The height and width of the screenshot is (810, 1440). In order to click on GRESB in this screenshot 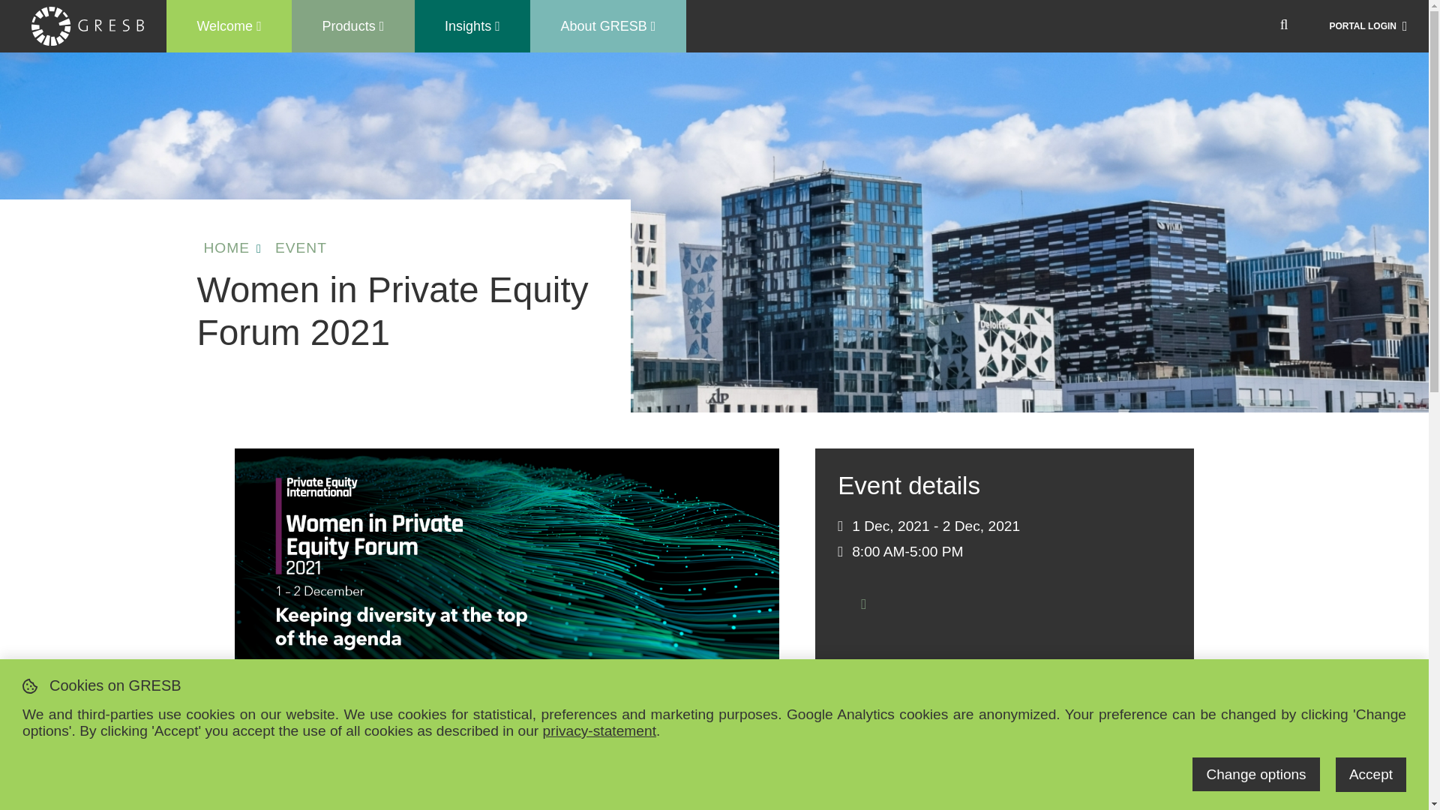, I will do `click(88, 25)`.